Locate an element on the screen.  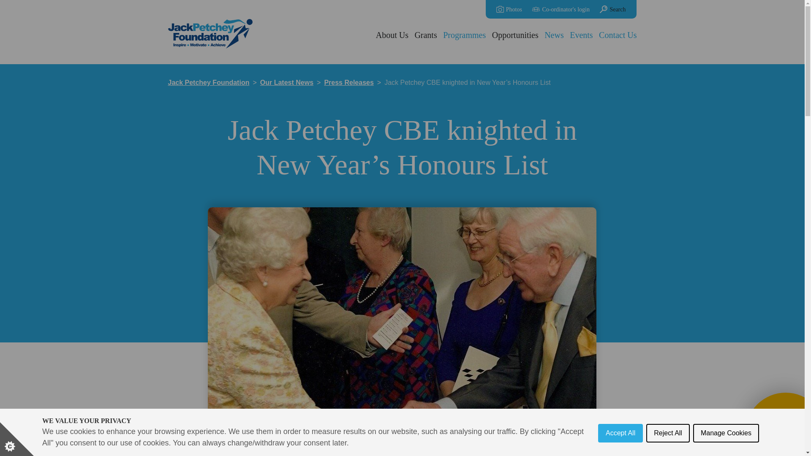
Grants is located at coordinates (425, 35).